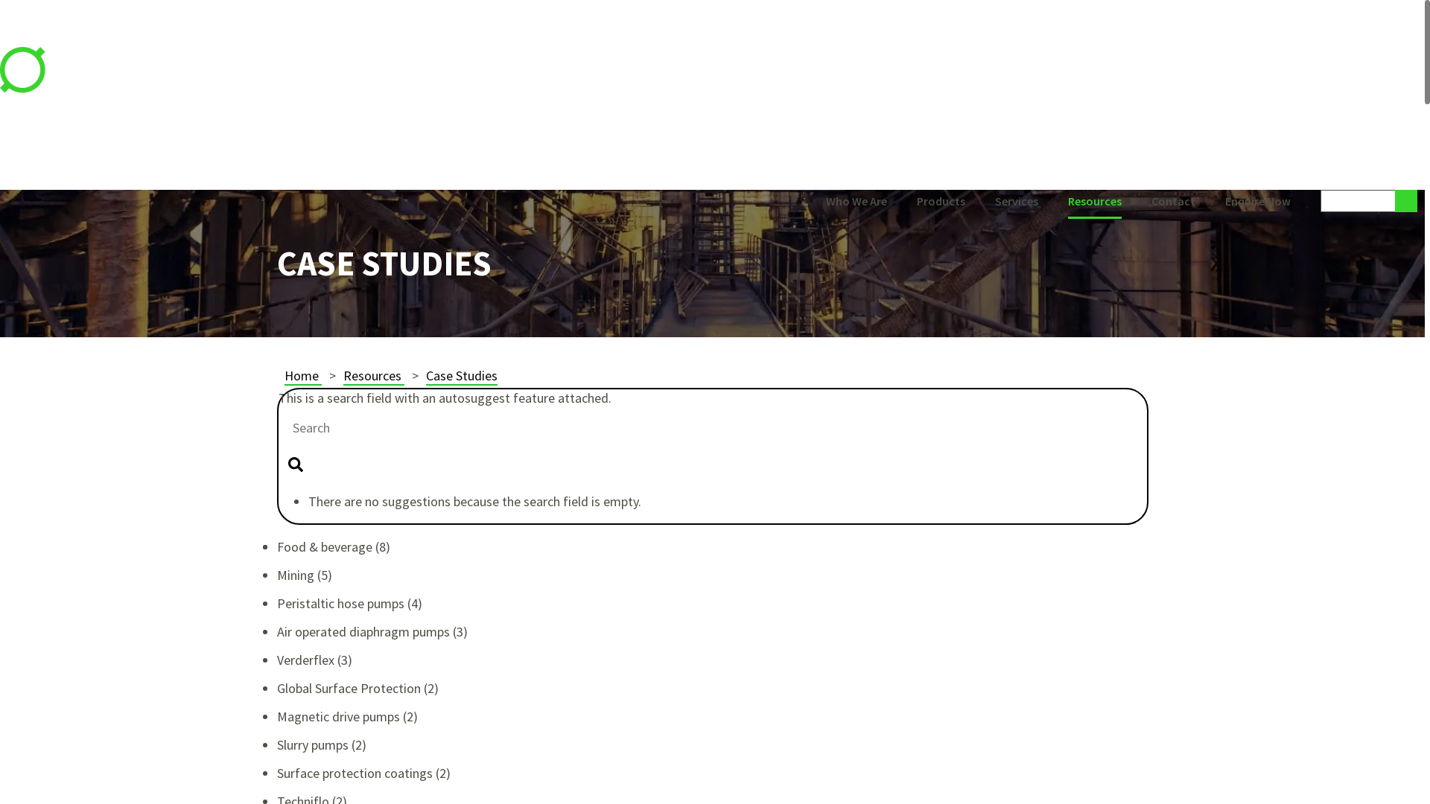 The image size is (1430, 804). I want to click on Slurry pumps (2), so click(322, 744).